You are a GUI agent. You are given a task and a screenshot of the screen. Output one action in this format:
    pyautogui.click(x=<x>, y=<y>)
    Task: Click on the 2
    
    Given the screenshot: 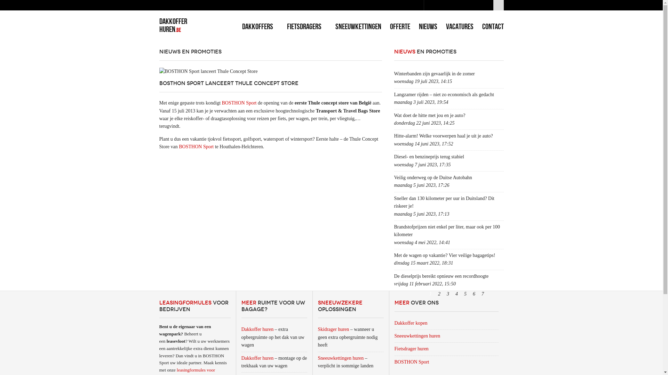 What is the action you would take?
    pyautogui.click(x=439, y=294)
    